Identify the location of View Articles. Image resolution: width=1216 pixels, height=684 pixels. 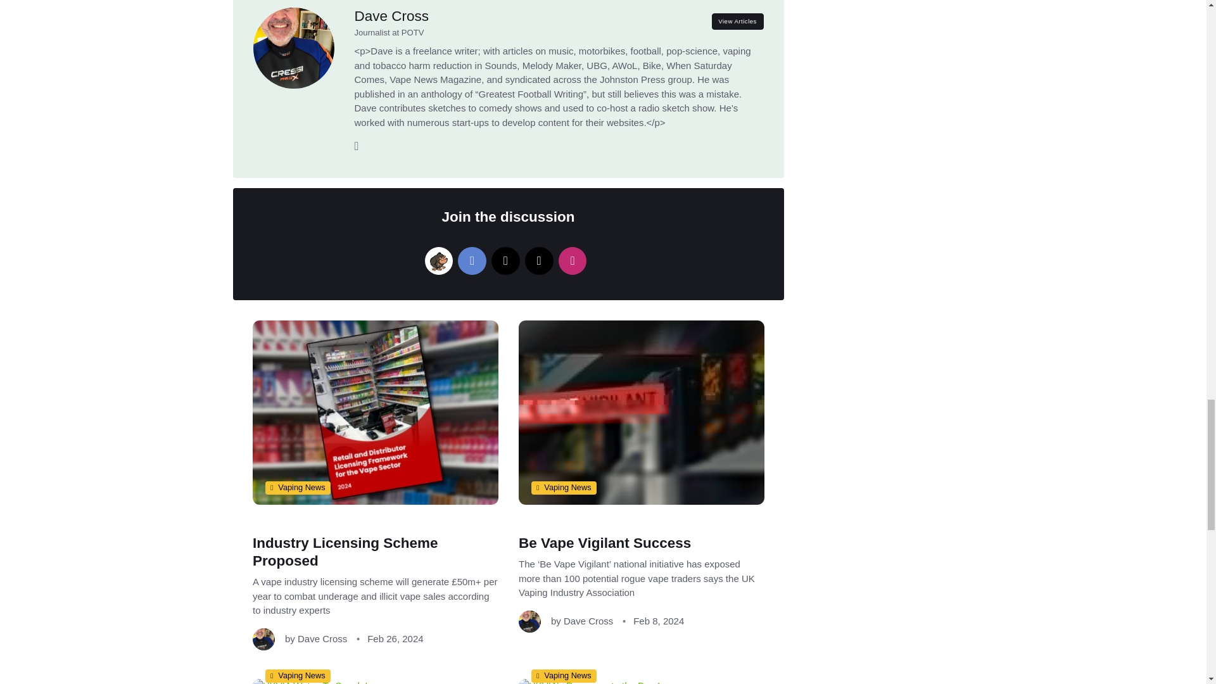
(737, 22).